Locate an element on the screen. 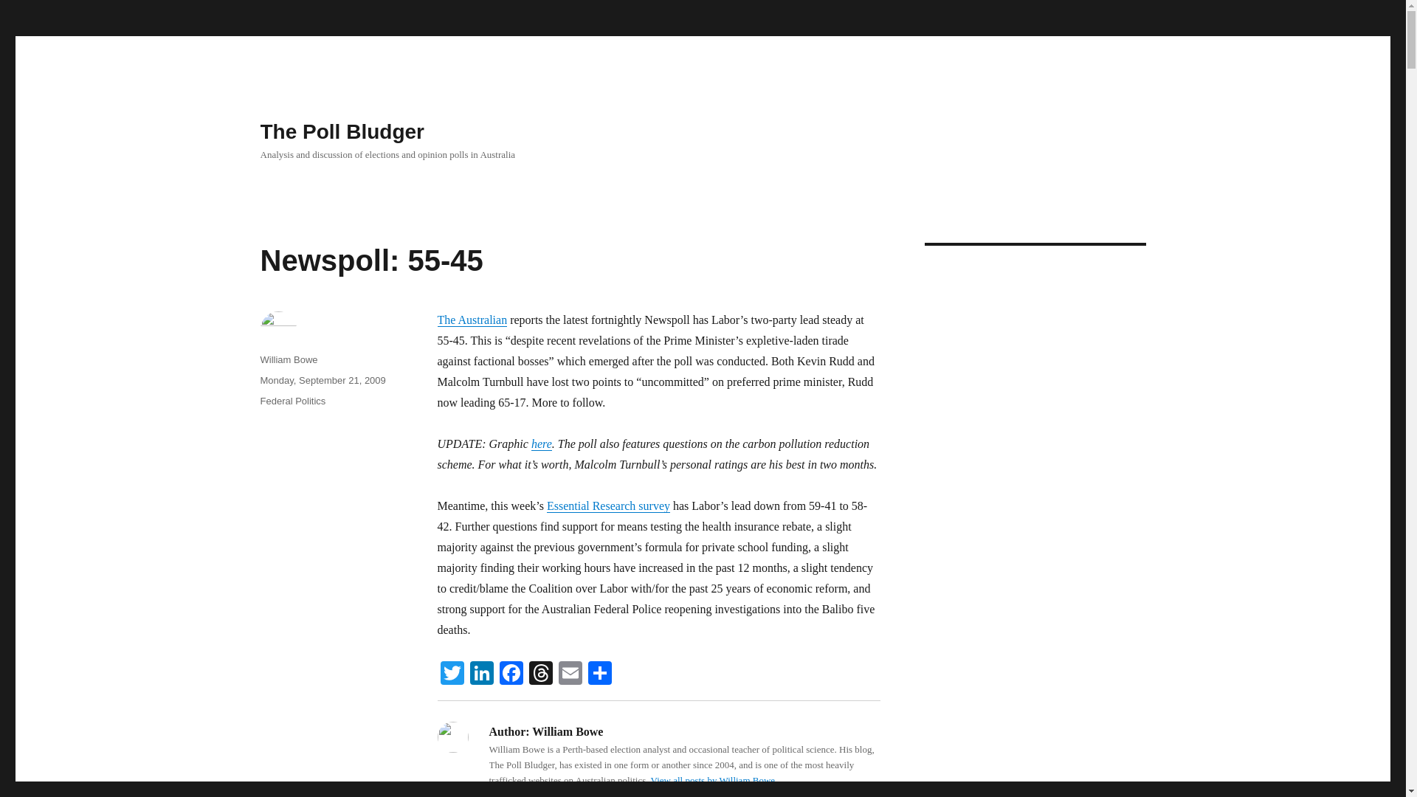 The image size is (1417, 797). Facebook is located at coordinates (511, 674).